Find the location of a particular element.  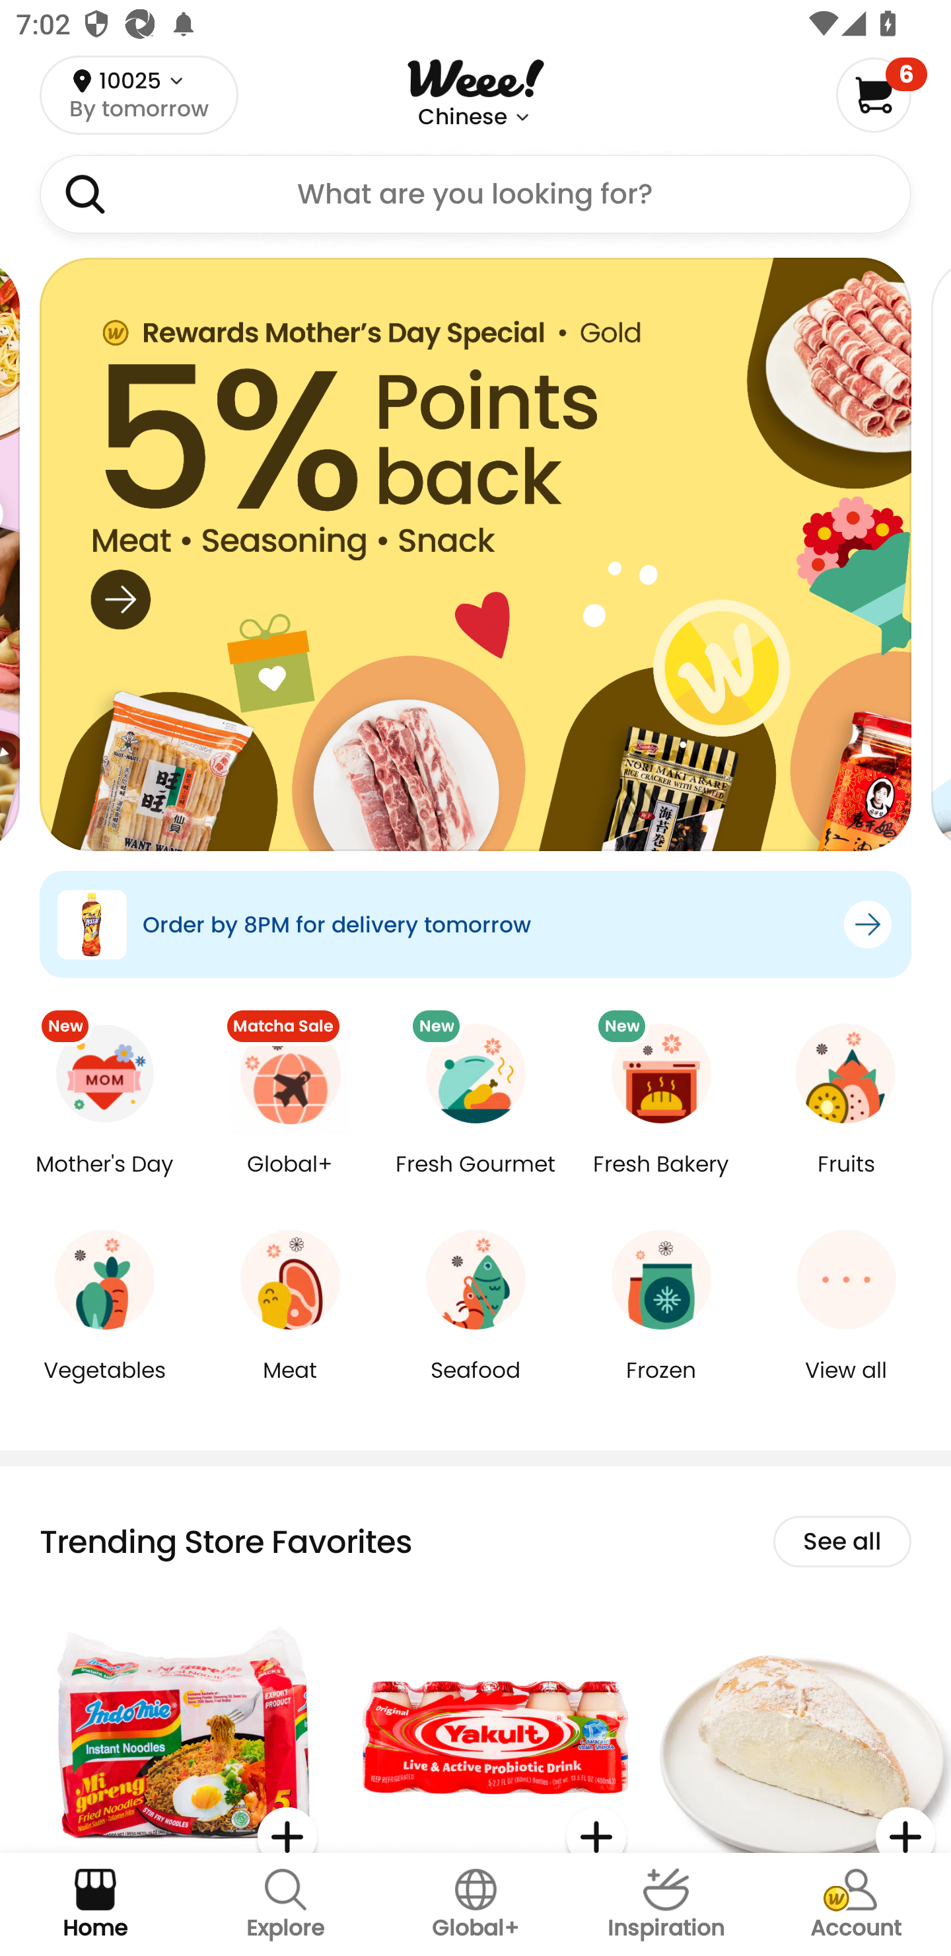

Global+ is located at coordinates (291, 1180).